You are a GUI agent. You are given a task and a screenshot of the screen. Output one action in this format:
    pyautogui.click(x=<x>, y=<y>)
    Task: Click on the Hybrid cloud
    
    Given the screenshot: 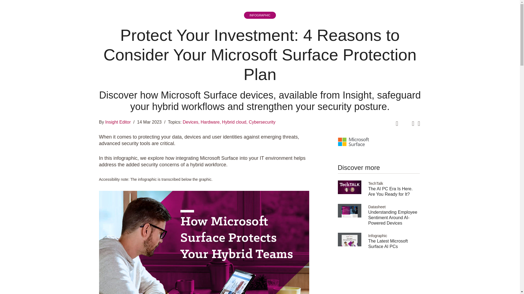 What is the action you would take?
    pyautogui.click(x=235, y=122)
    